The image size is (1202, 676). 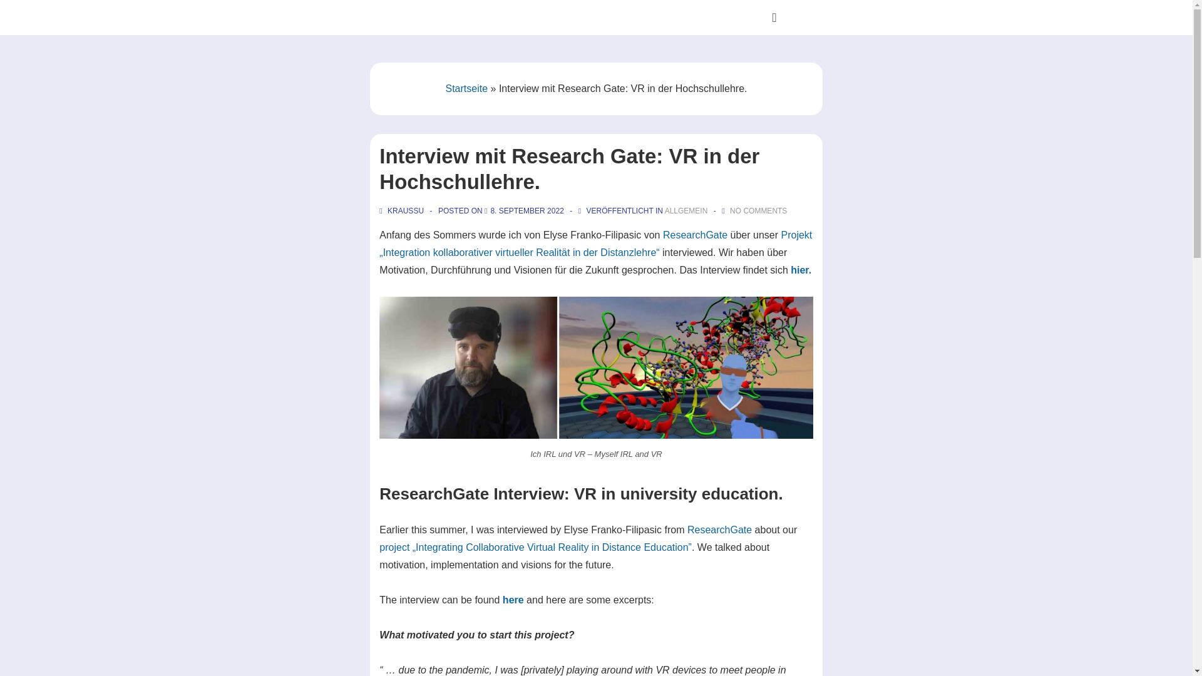 I want to click on here, so click(x=513, y=600).